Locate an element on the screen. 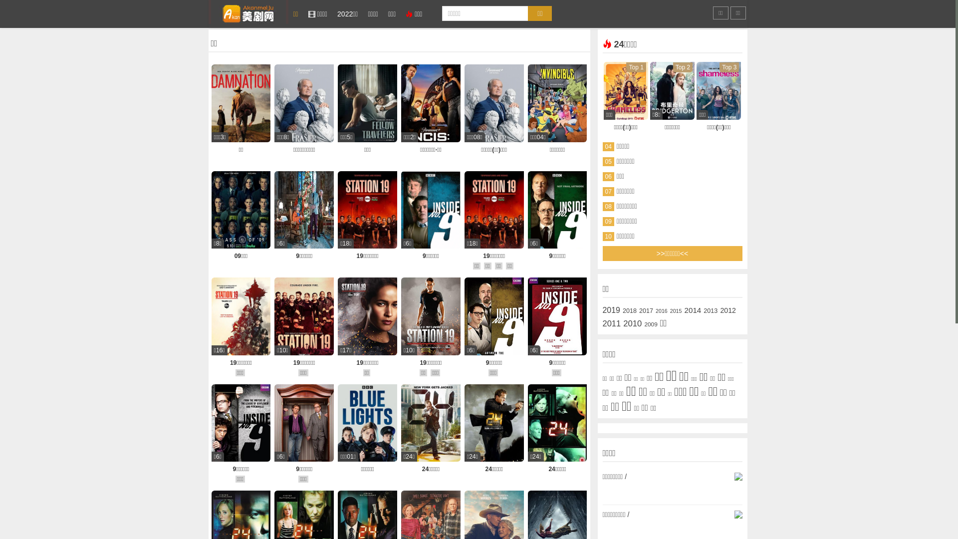 This screenshot has width=958, height=539. 2015 is located at coordinates (676, 310).